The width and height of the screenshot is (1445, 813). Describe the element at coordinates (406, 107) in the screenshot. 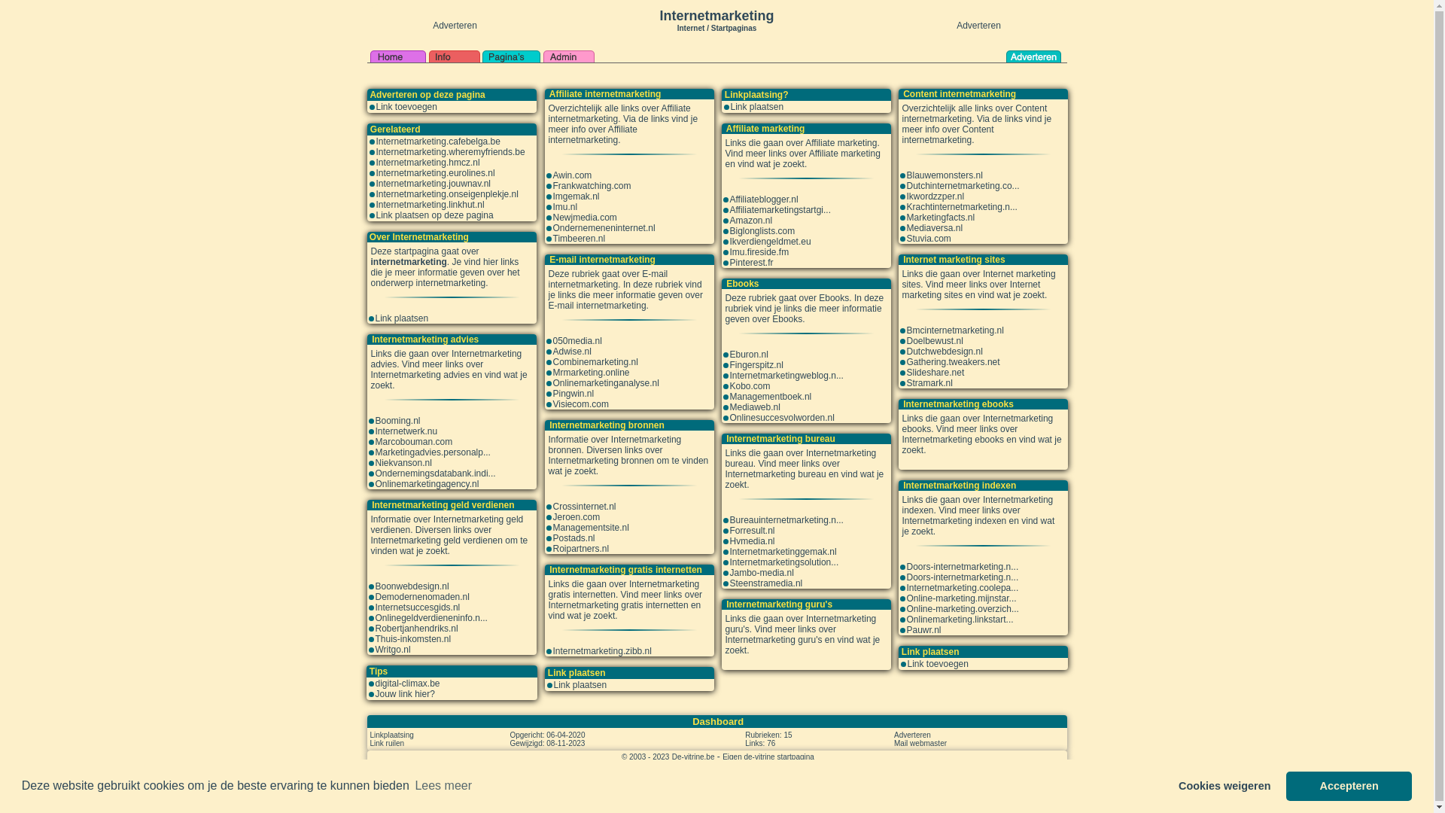

I see `Link toevoegen` at that location.